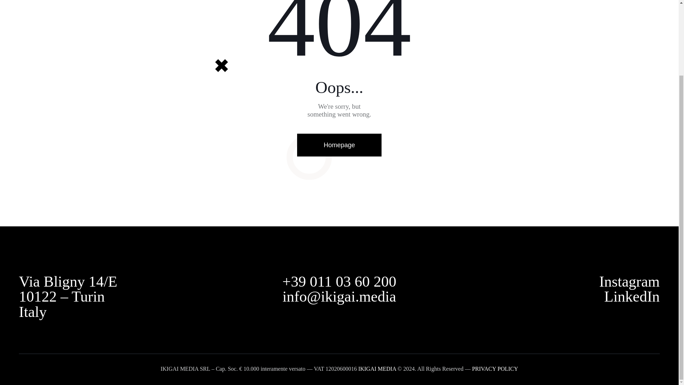 This screenshot has width=684, height=385. I want to click on Instagram, so click(629, 281).